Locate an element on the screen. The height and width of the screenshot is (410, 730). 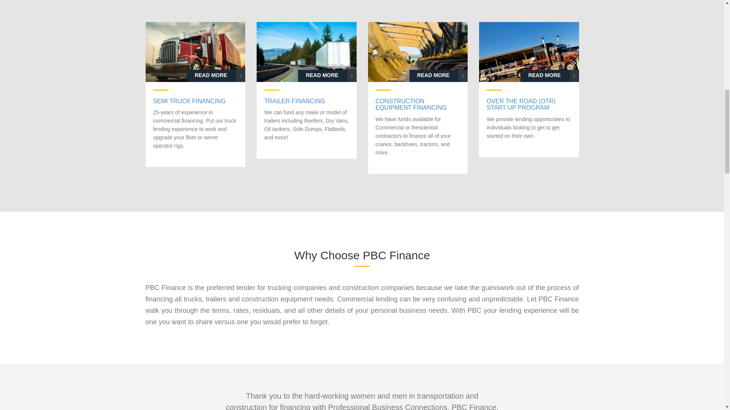
READ MORE is located at coordinates (439, 76).